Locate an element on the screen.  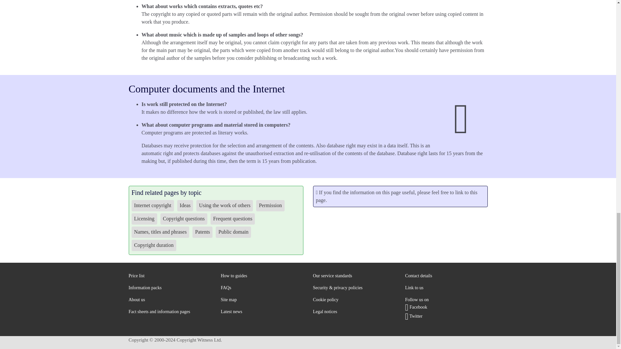
About us is located at coordinates (137, 300).